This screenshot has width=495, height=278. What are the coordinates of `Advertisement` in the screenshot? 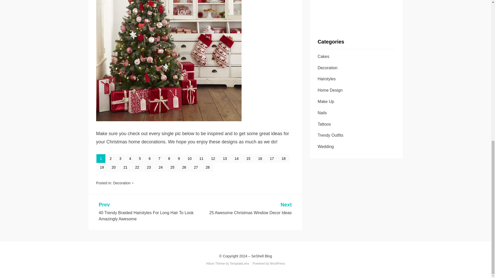 It's located at (356, 11).